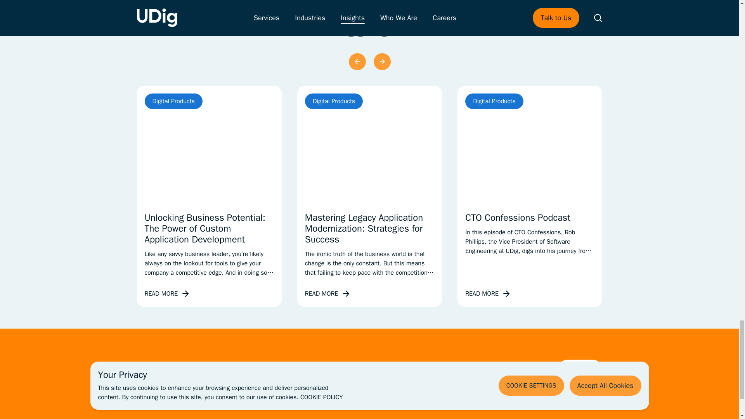  Describe the element at coordinates (334, 101) in the screenshot. I see `Digital Products` at that location.